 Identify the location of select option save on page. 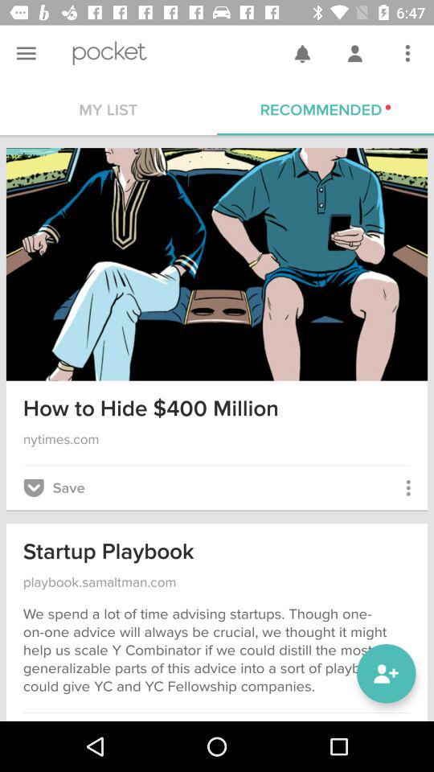
(54, 487).